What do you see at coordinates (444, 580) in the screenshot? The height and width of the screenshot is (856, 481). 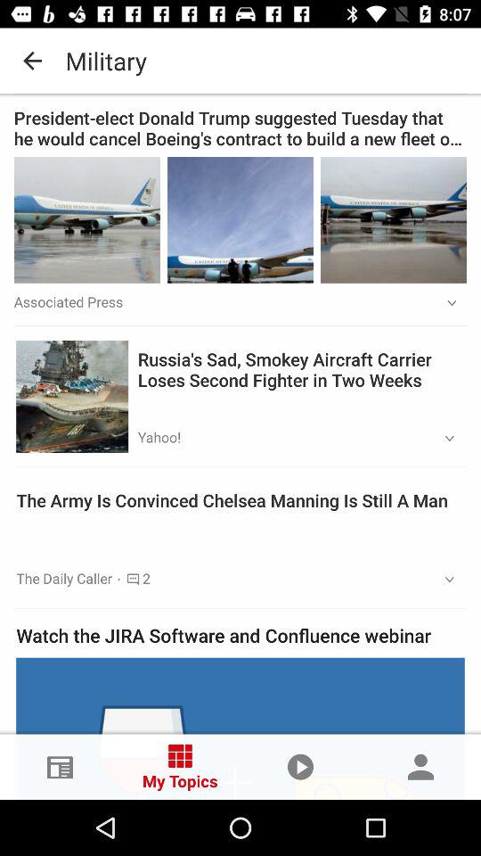 I see `open icon to the right of the 2 app` at bounding box center [444, 580].